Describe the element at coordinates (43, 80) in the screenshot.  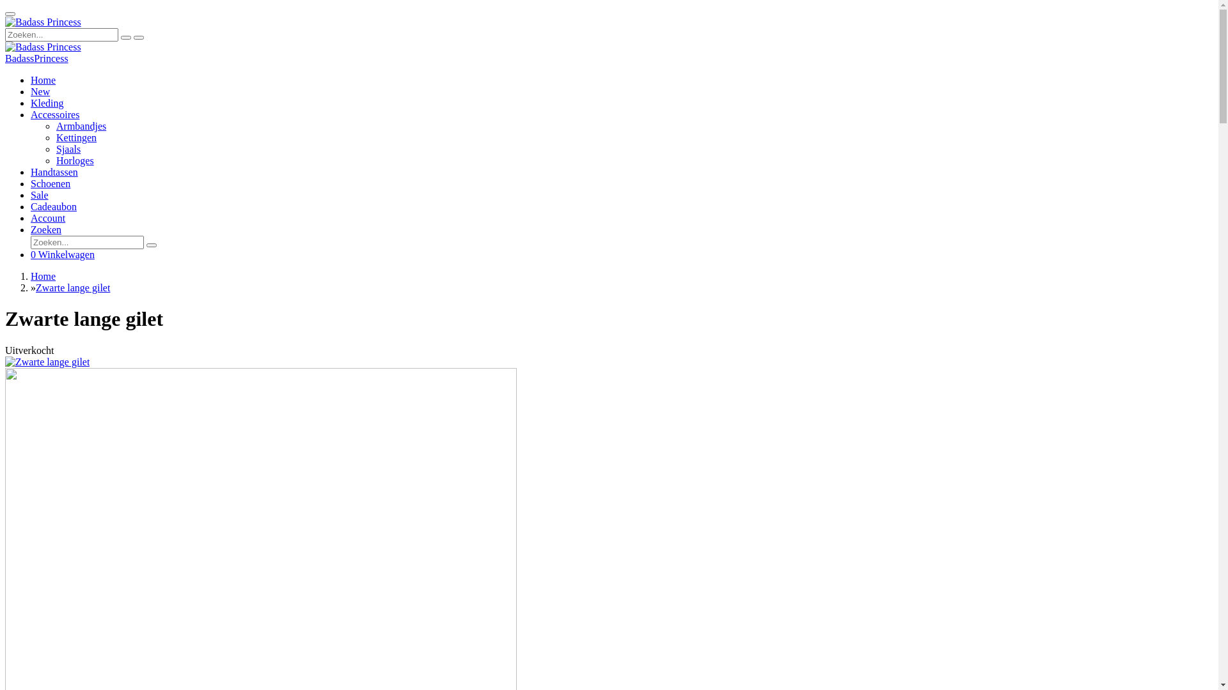
I see `Home` at that location.